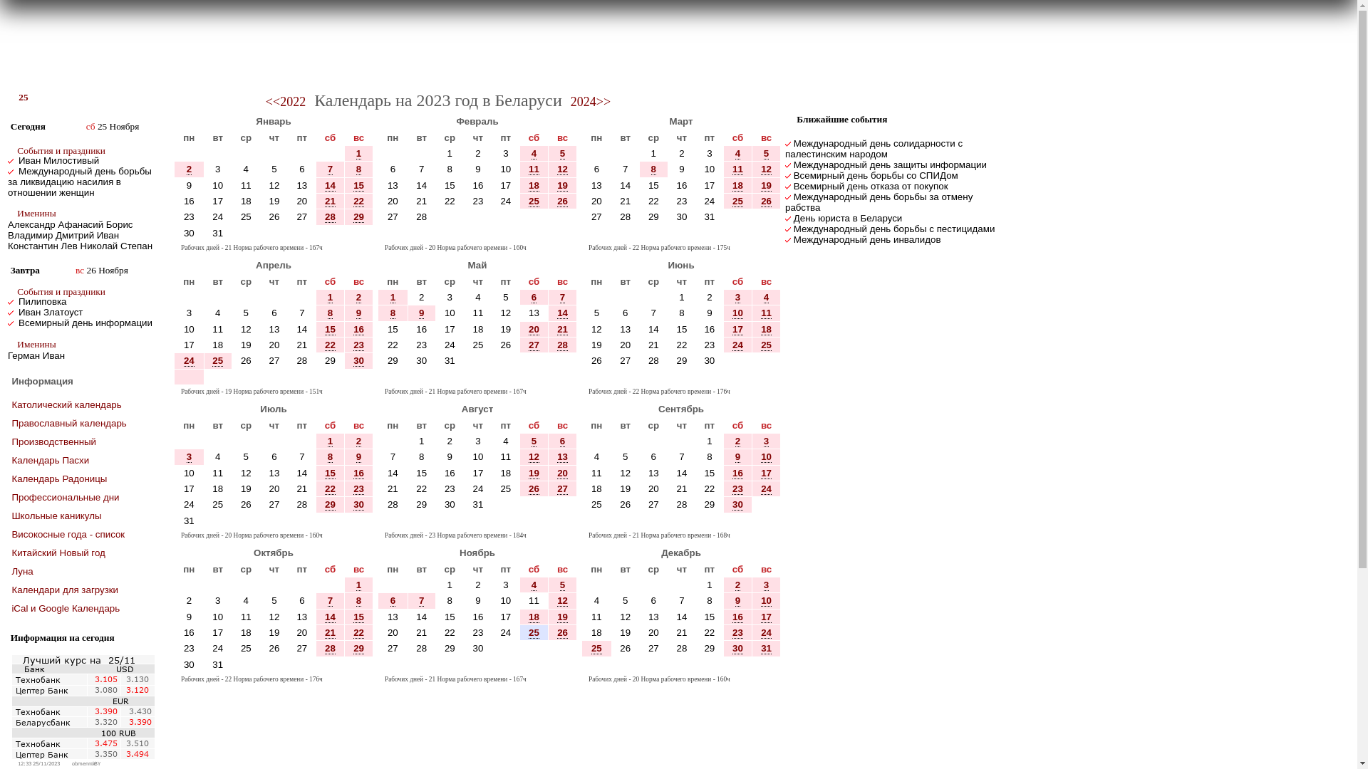 The image size is (1368, 769). I want to click on 24, so click(450, 345).